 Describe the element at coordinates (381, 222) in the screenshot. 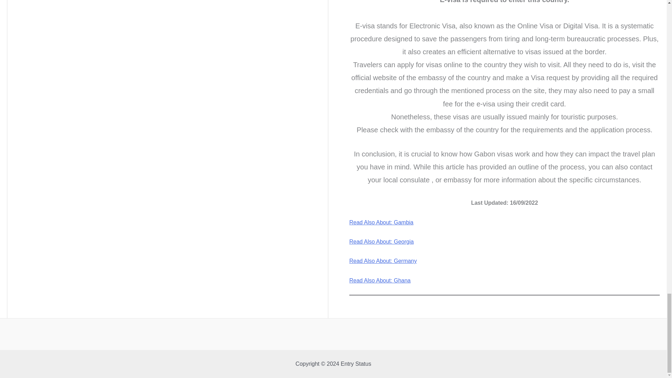

I see `Read Also About: Gambia` at that location.